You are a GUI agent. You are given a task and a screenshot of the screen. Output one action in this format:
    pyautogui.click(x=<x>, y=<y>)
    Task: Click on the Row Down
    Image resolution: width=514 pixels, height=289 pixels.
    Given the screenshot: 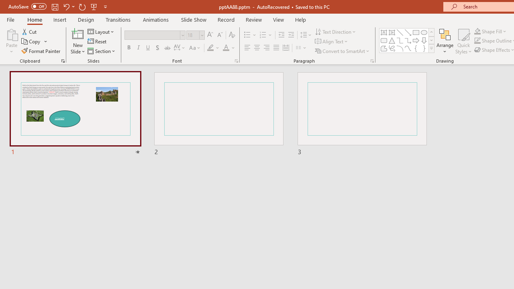 What is the action you would take?
    pyautogui.click(x=431, y=40)
    